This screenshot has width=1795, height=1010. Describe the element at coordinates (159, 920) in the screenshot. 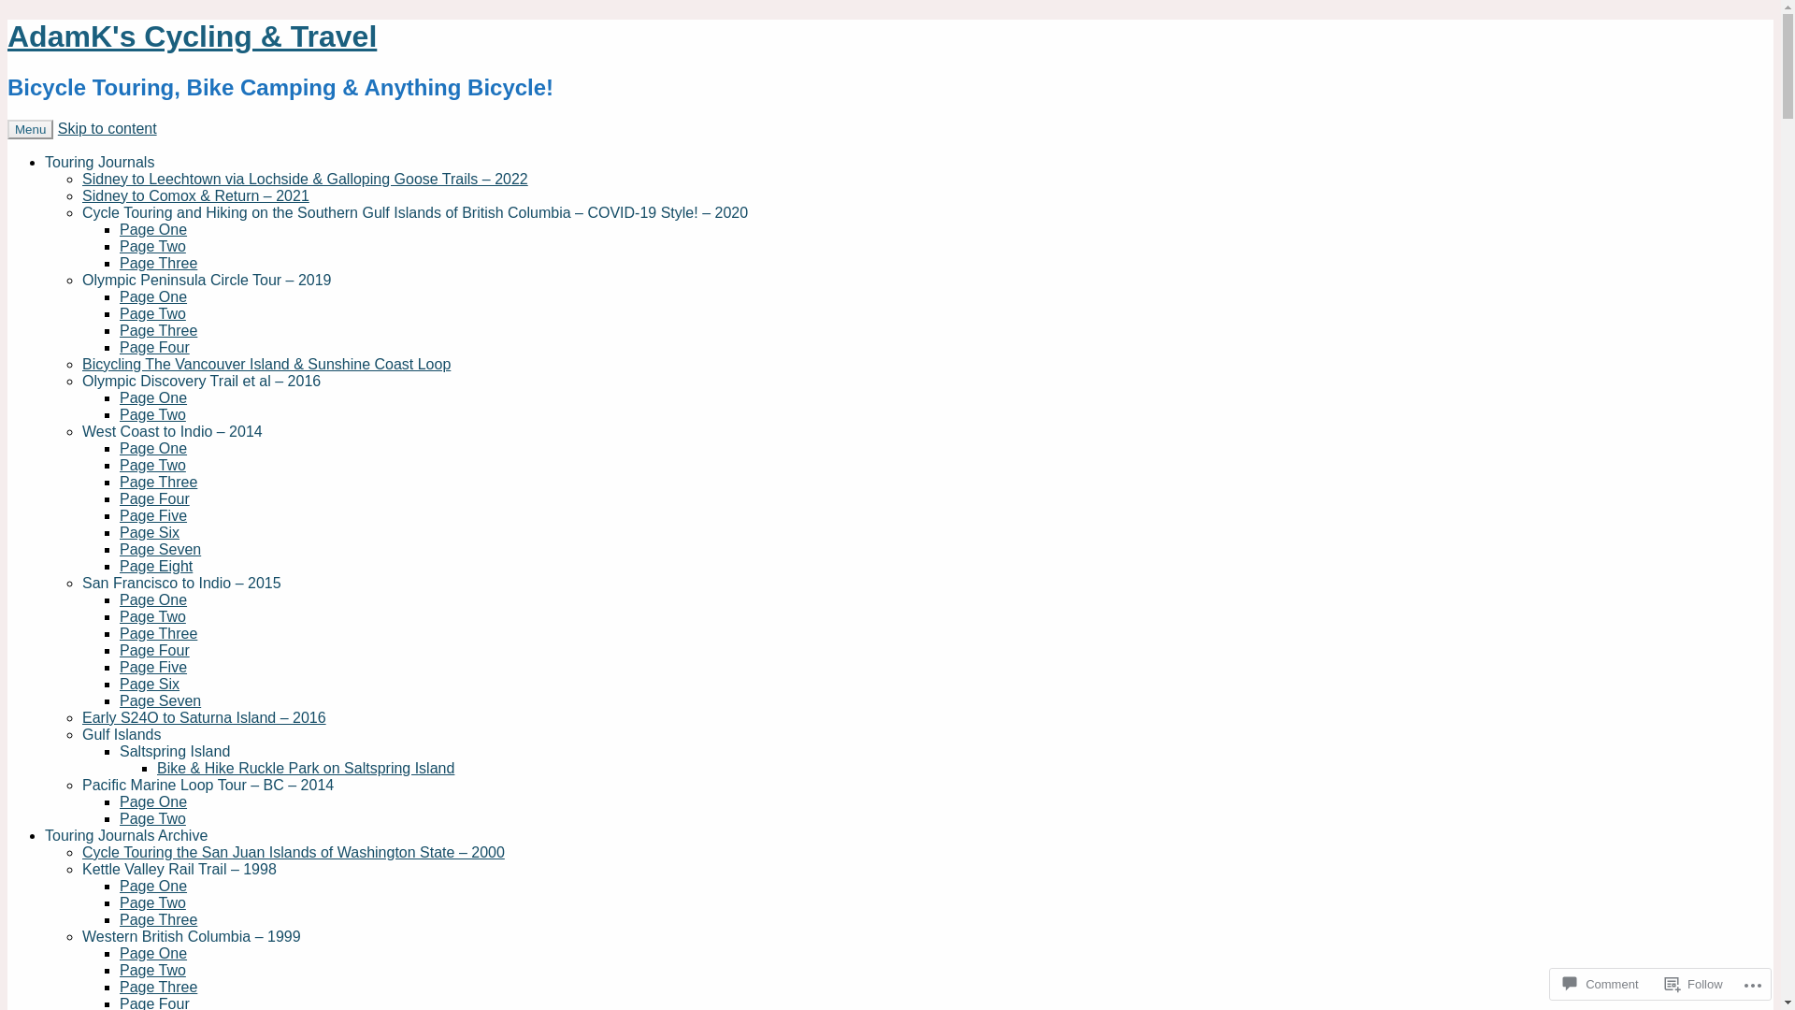

I see `Page Three` at that location.